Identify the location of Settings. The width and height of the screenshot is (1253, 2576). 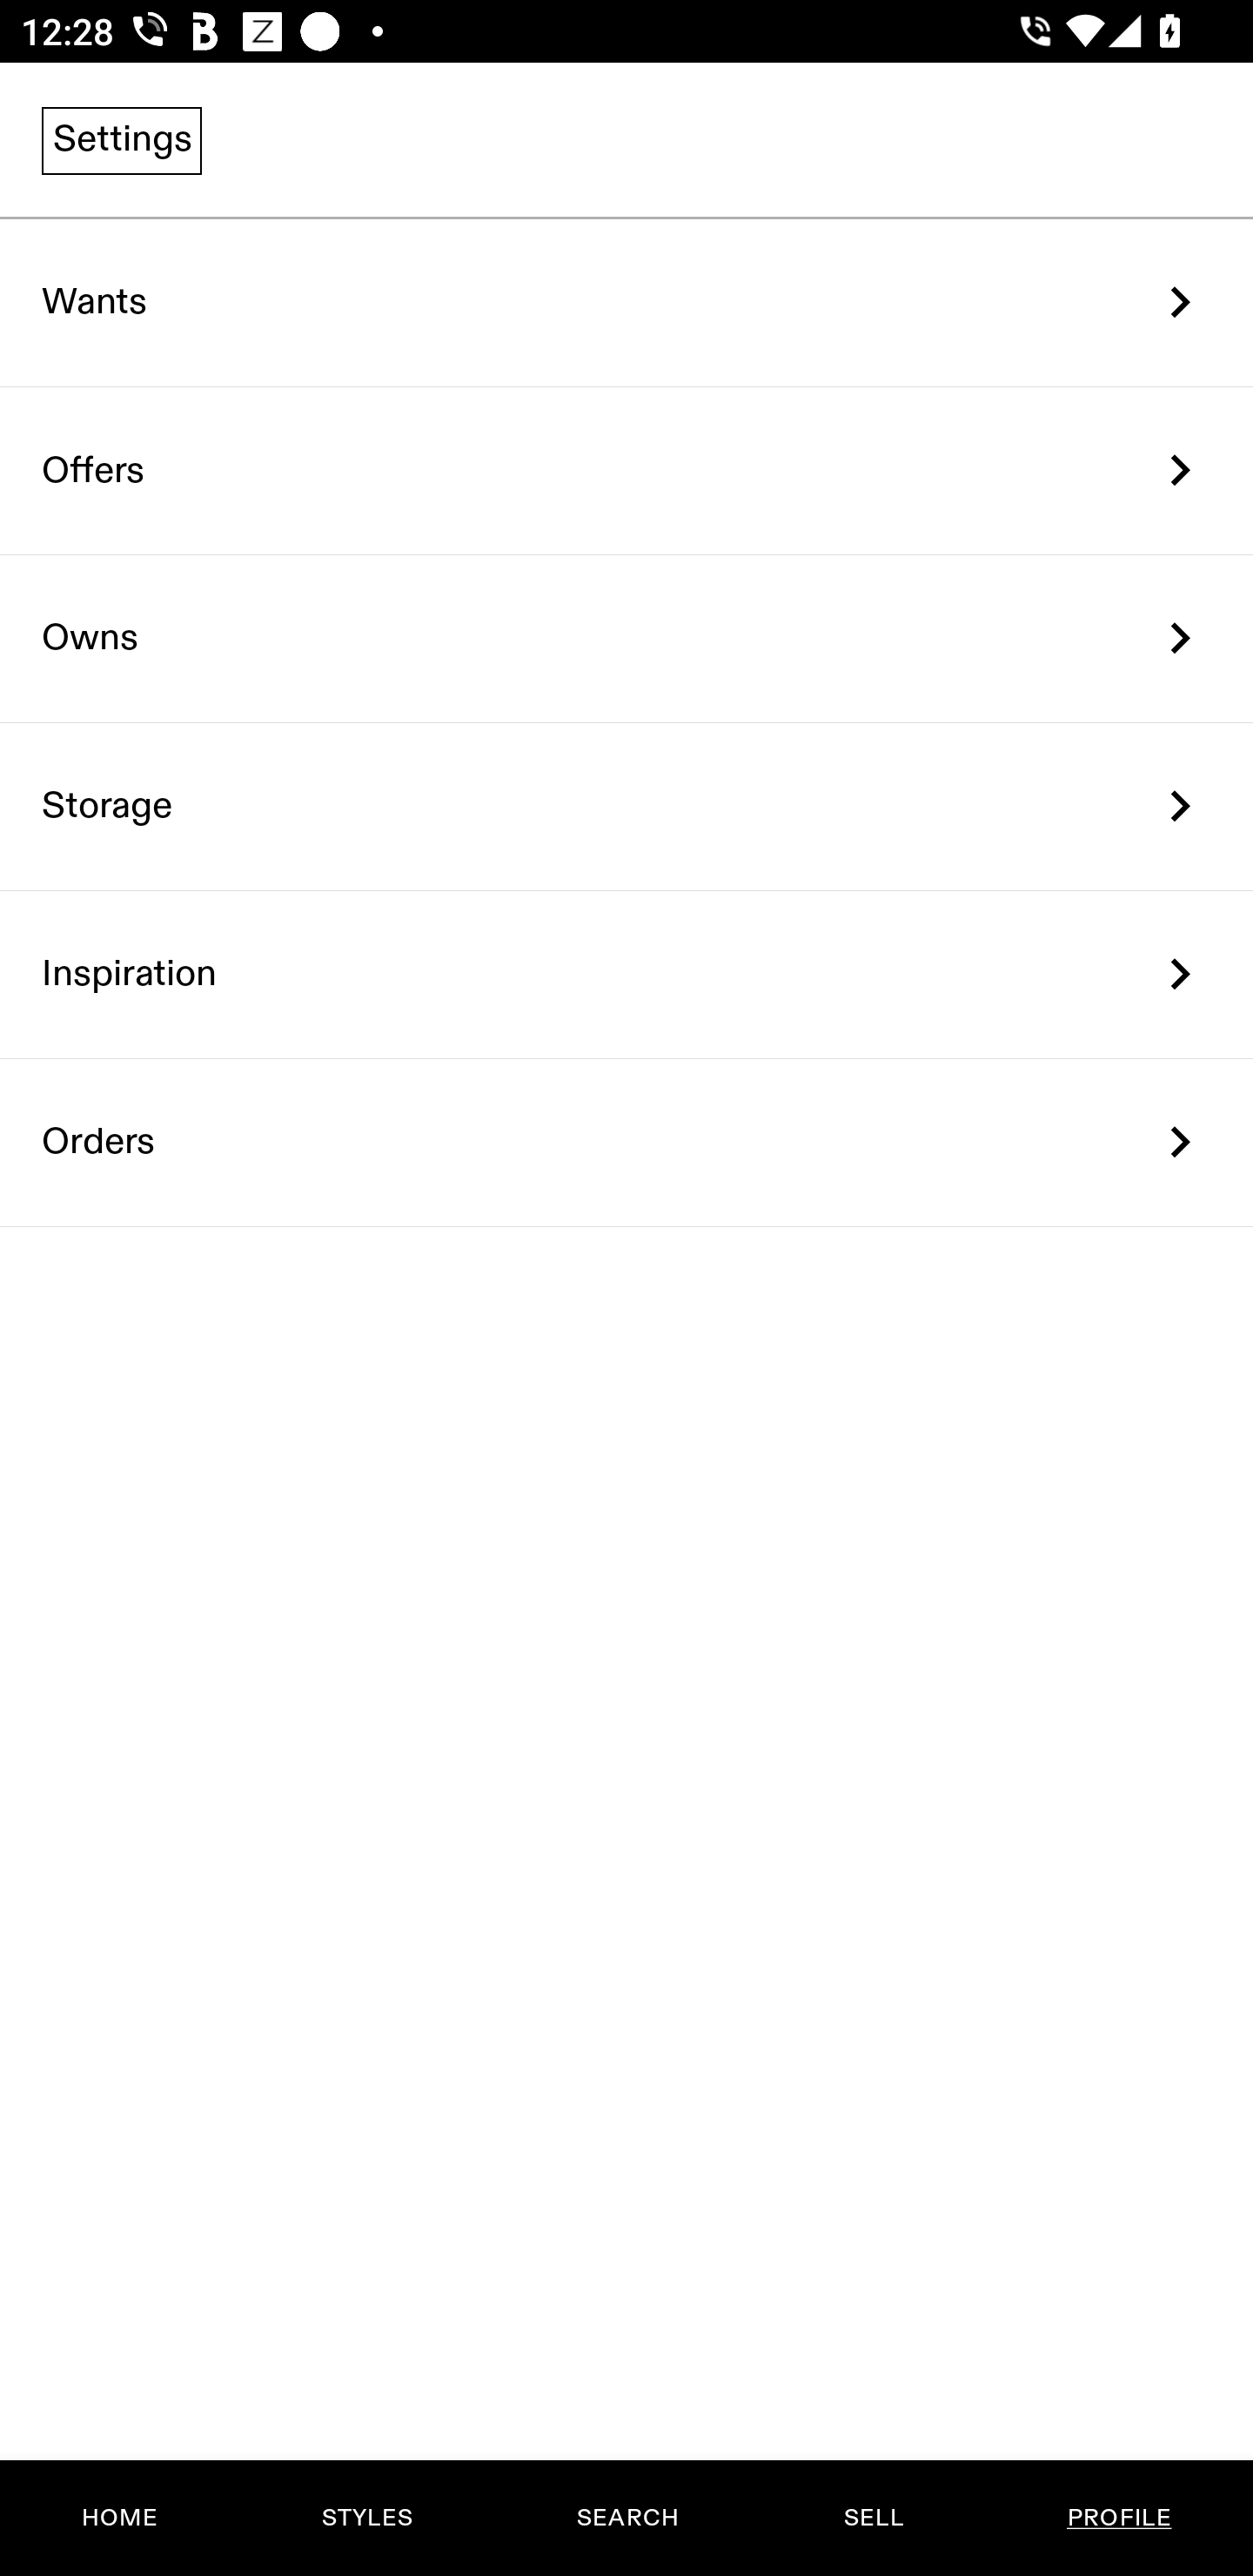
(121, 140).